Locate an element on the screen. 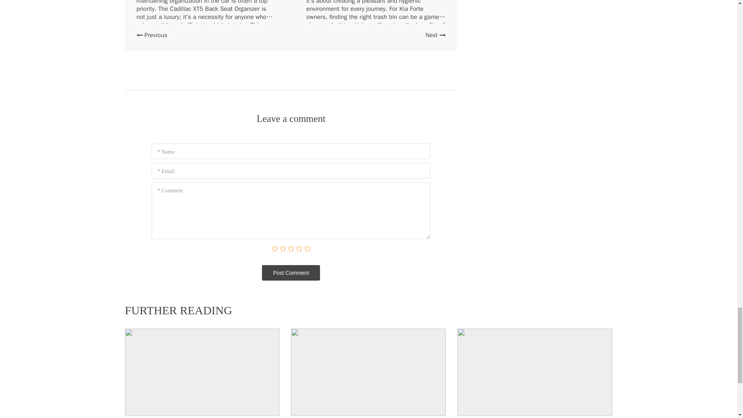  Previous is located at coordinates (152, 35).